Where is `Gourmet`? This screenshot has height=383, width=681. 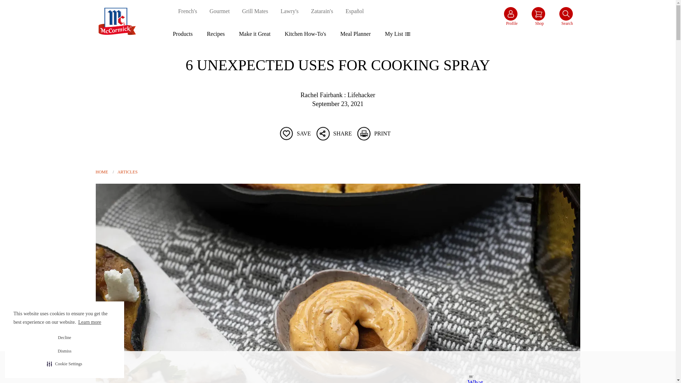 Gourmet is located at coordinates (220, 11).